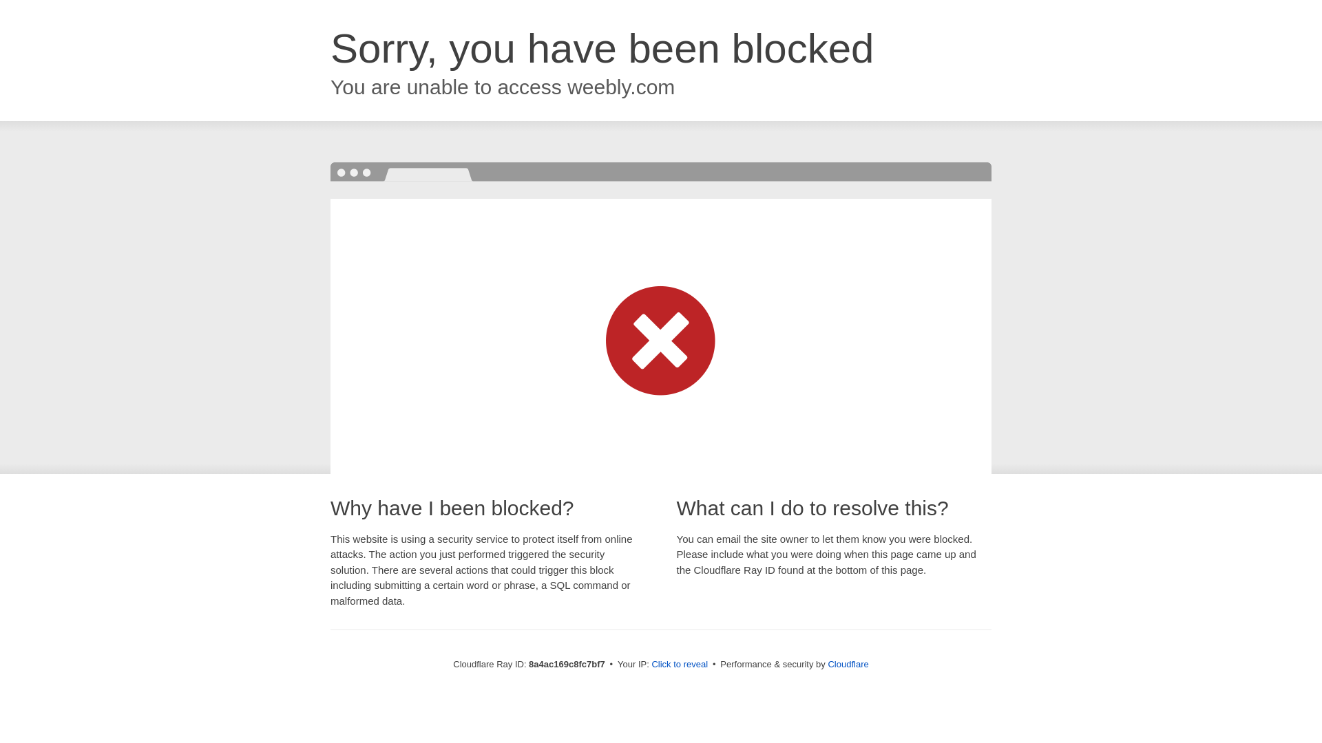 Image resolution: width=1322 pixels, height=743 pixels. What do you see at coordinates (848, 664) in the screenshot?
I see `Cloudflare` at bounding box center [848, 664].